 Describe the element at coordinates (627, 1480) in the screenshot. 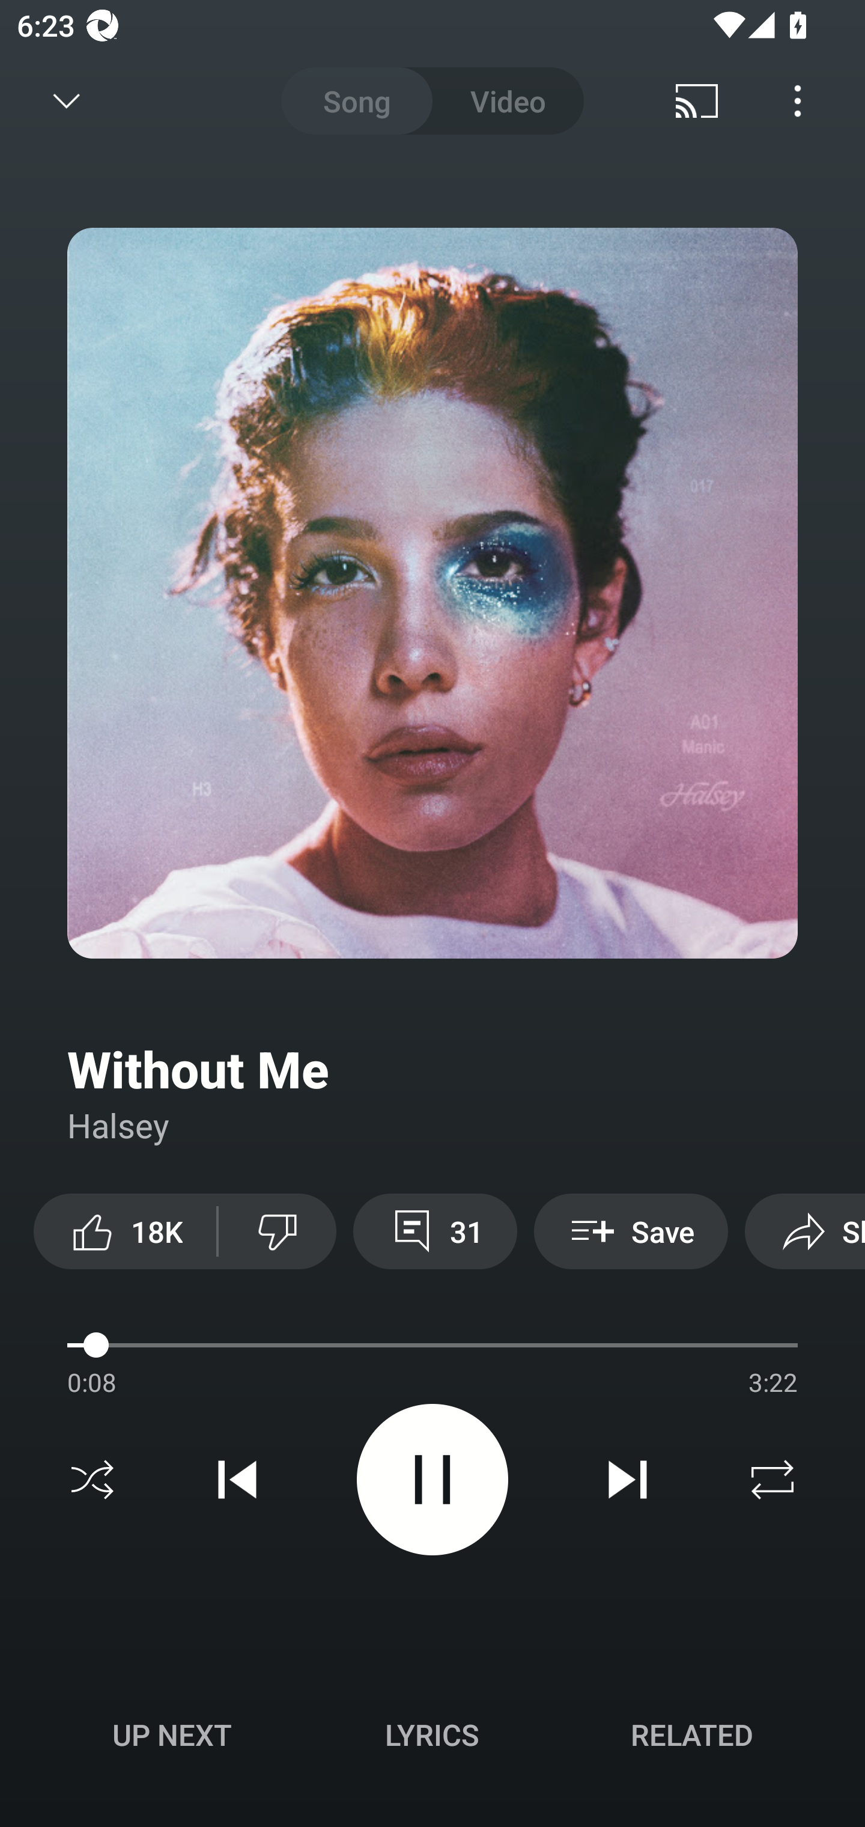

I see `Next track` at that location.